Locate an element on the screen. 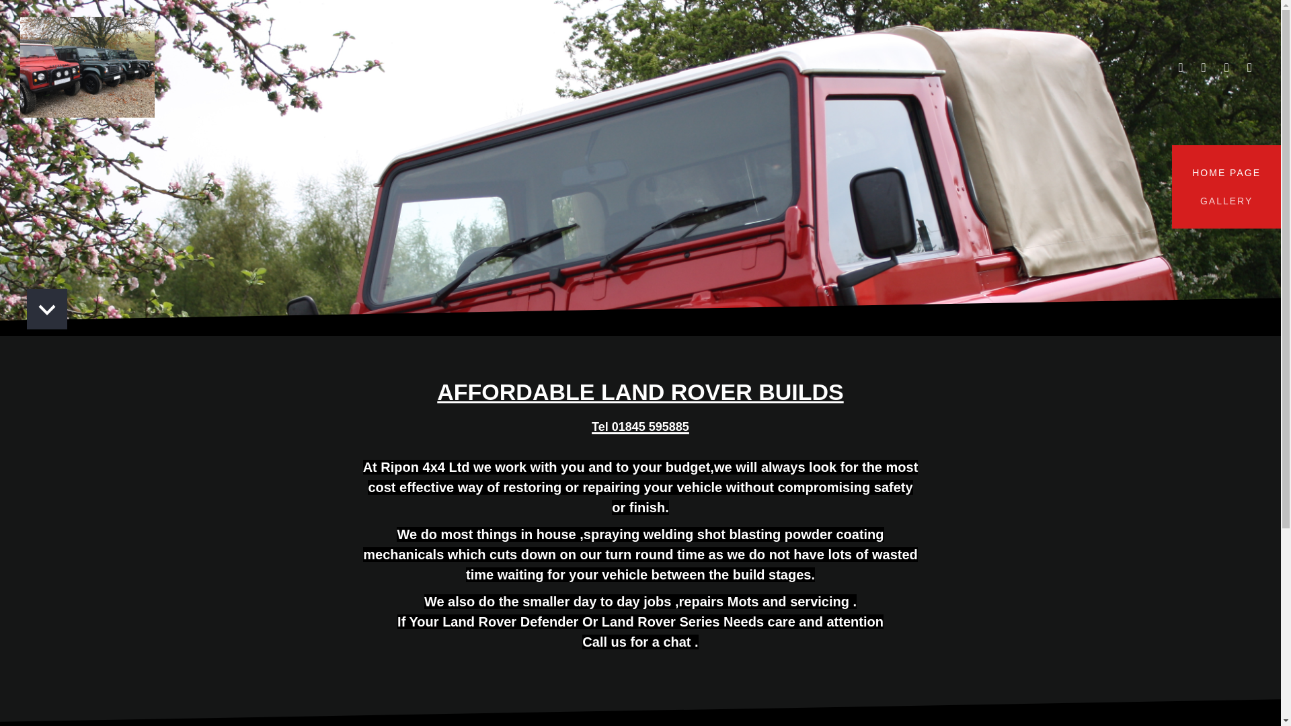 Image resolution: width=1291 pixels, height=726 pixels. HOME PAGE is located at coordinates (1226, 172).